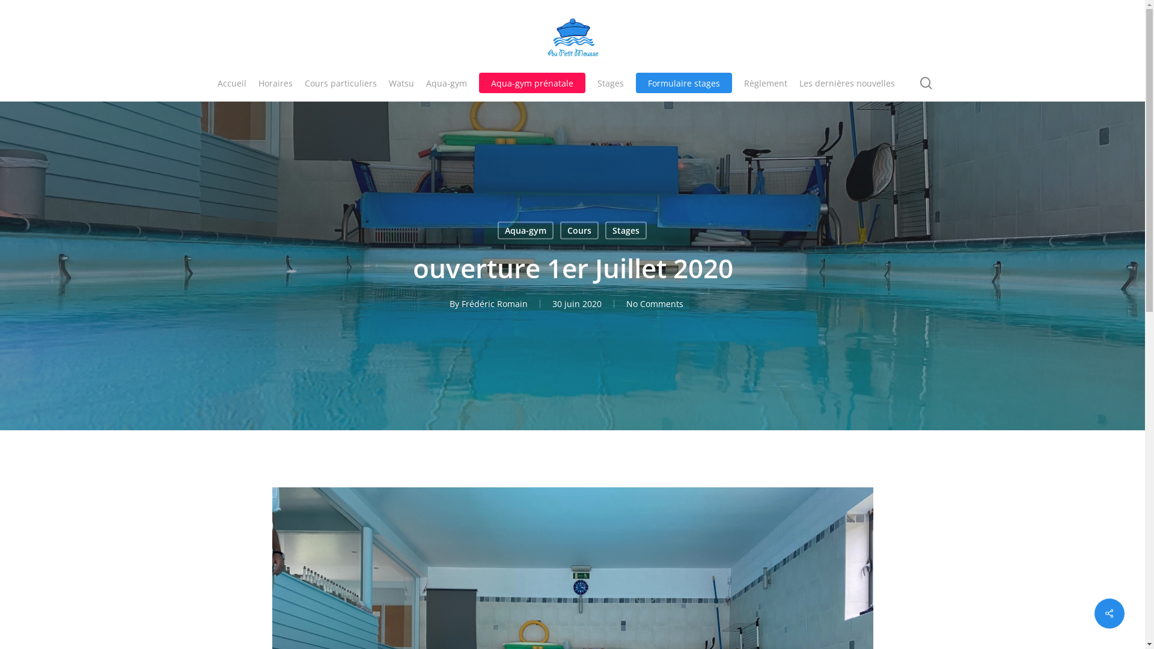 Image resolution: width=1154 pixels, height=649 pixels. Describe the element at coordinates (684, 84) in the screenshot. I see `Formulaire stages` at that location.